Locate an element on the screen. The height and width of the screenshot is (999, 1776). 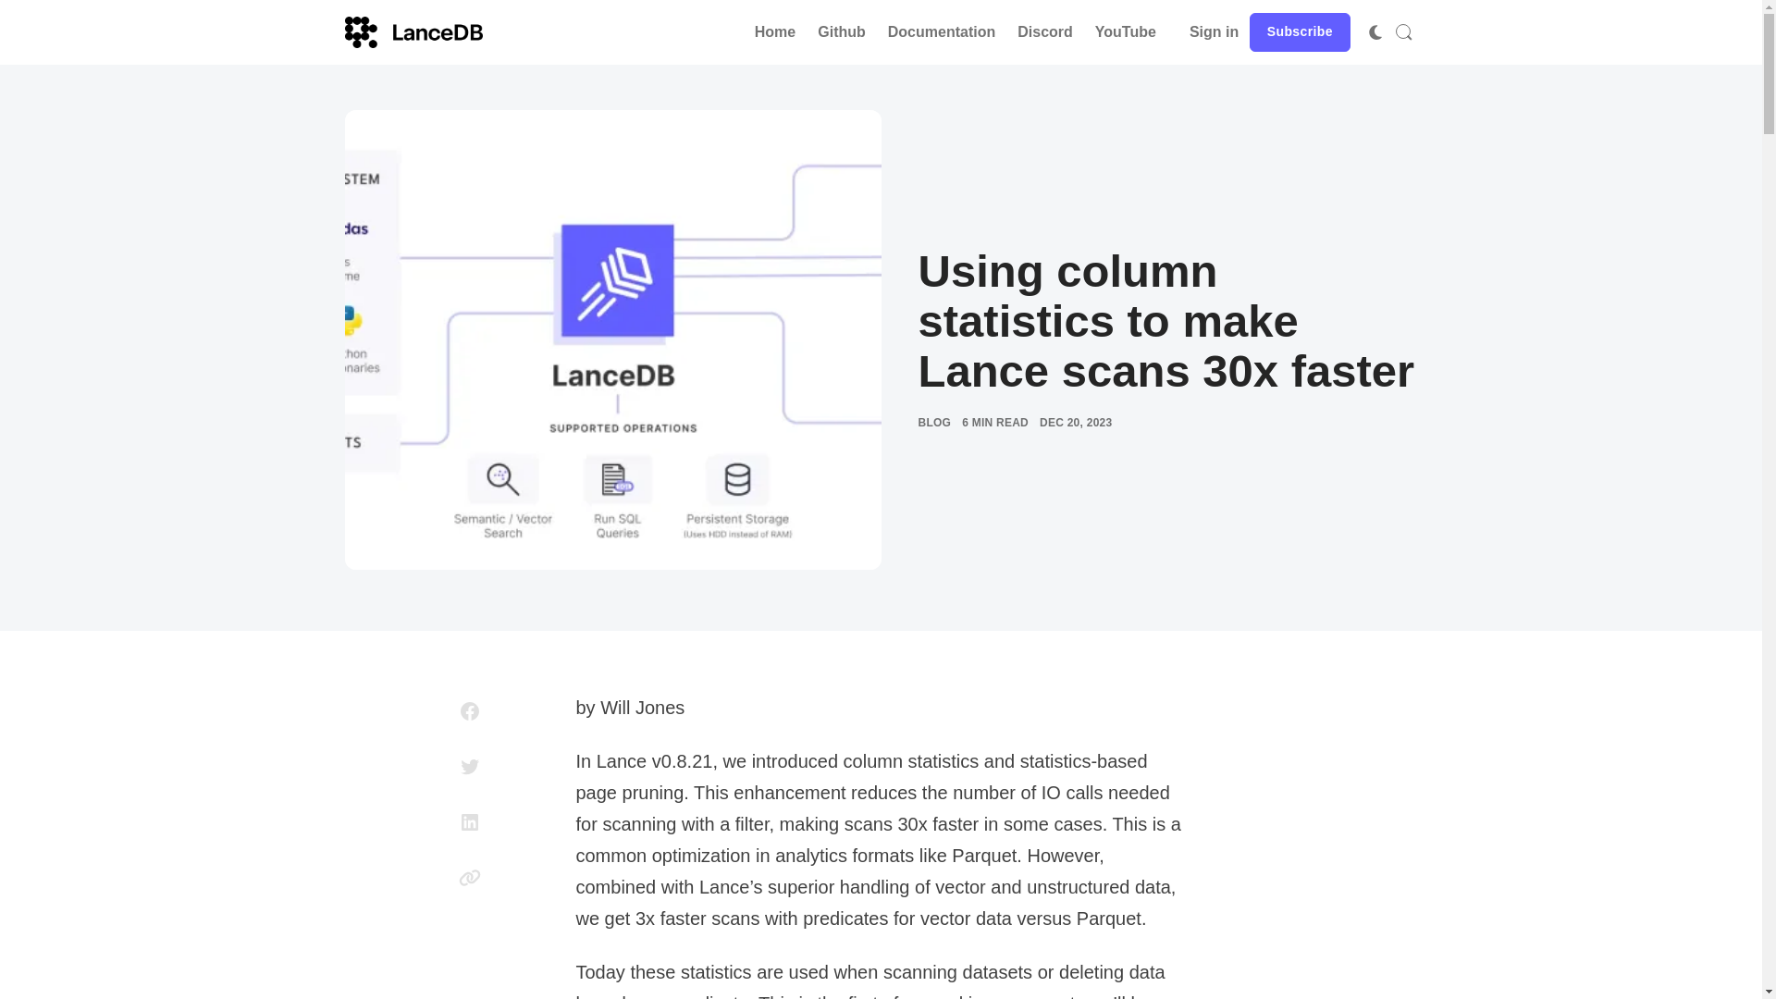
Documentation is located at coordinates (942, 32).